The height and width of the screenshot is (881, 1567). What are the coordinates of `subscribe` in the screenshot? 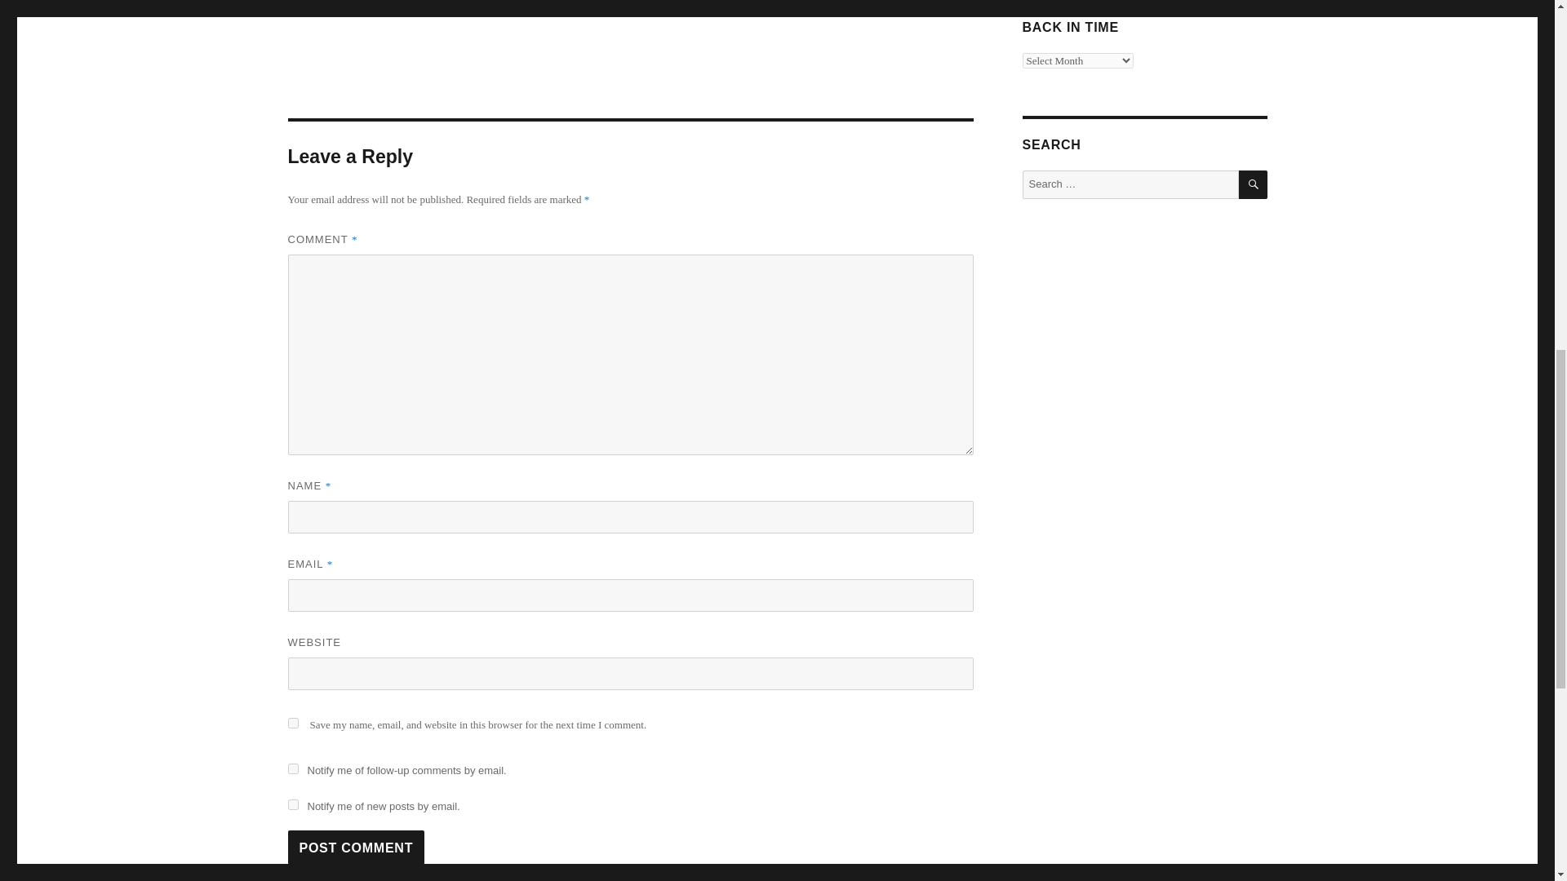 It's located at (292, 804).